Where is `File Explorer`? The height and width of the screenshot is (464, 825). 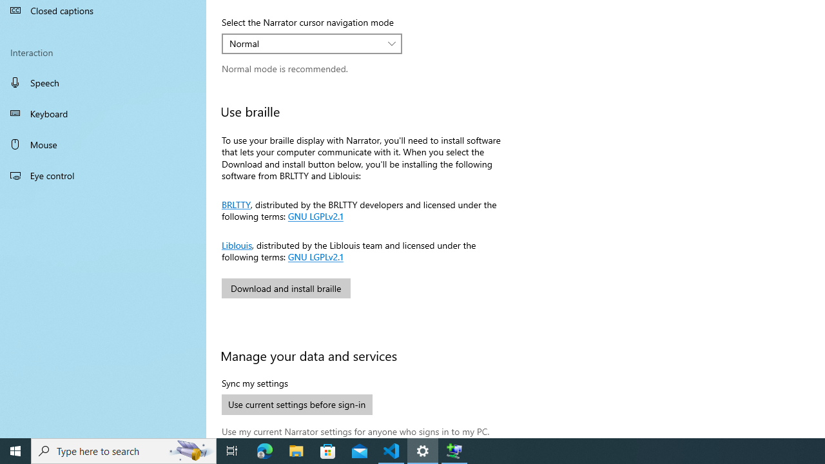 File Explorer is located at coordinates (296, 451).